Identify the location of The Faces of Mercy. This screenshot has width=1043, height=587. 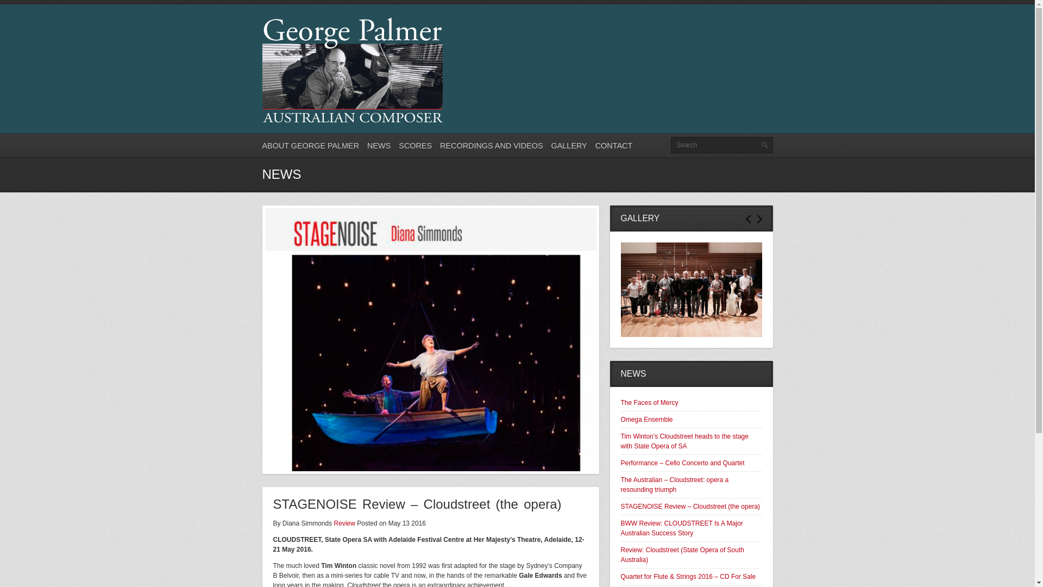
(649, 402).